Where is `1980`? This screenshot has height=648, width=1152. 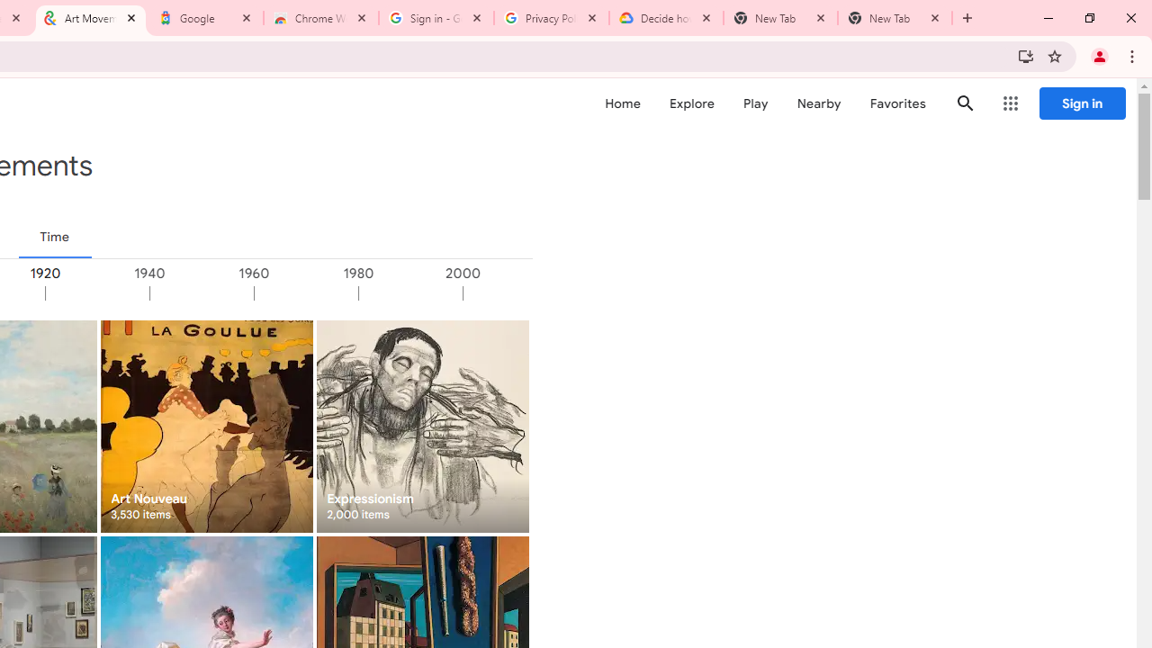
1980 is located at coordinates (409, 293).